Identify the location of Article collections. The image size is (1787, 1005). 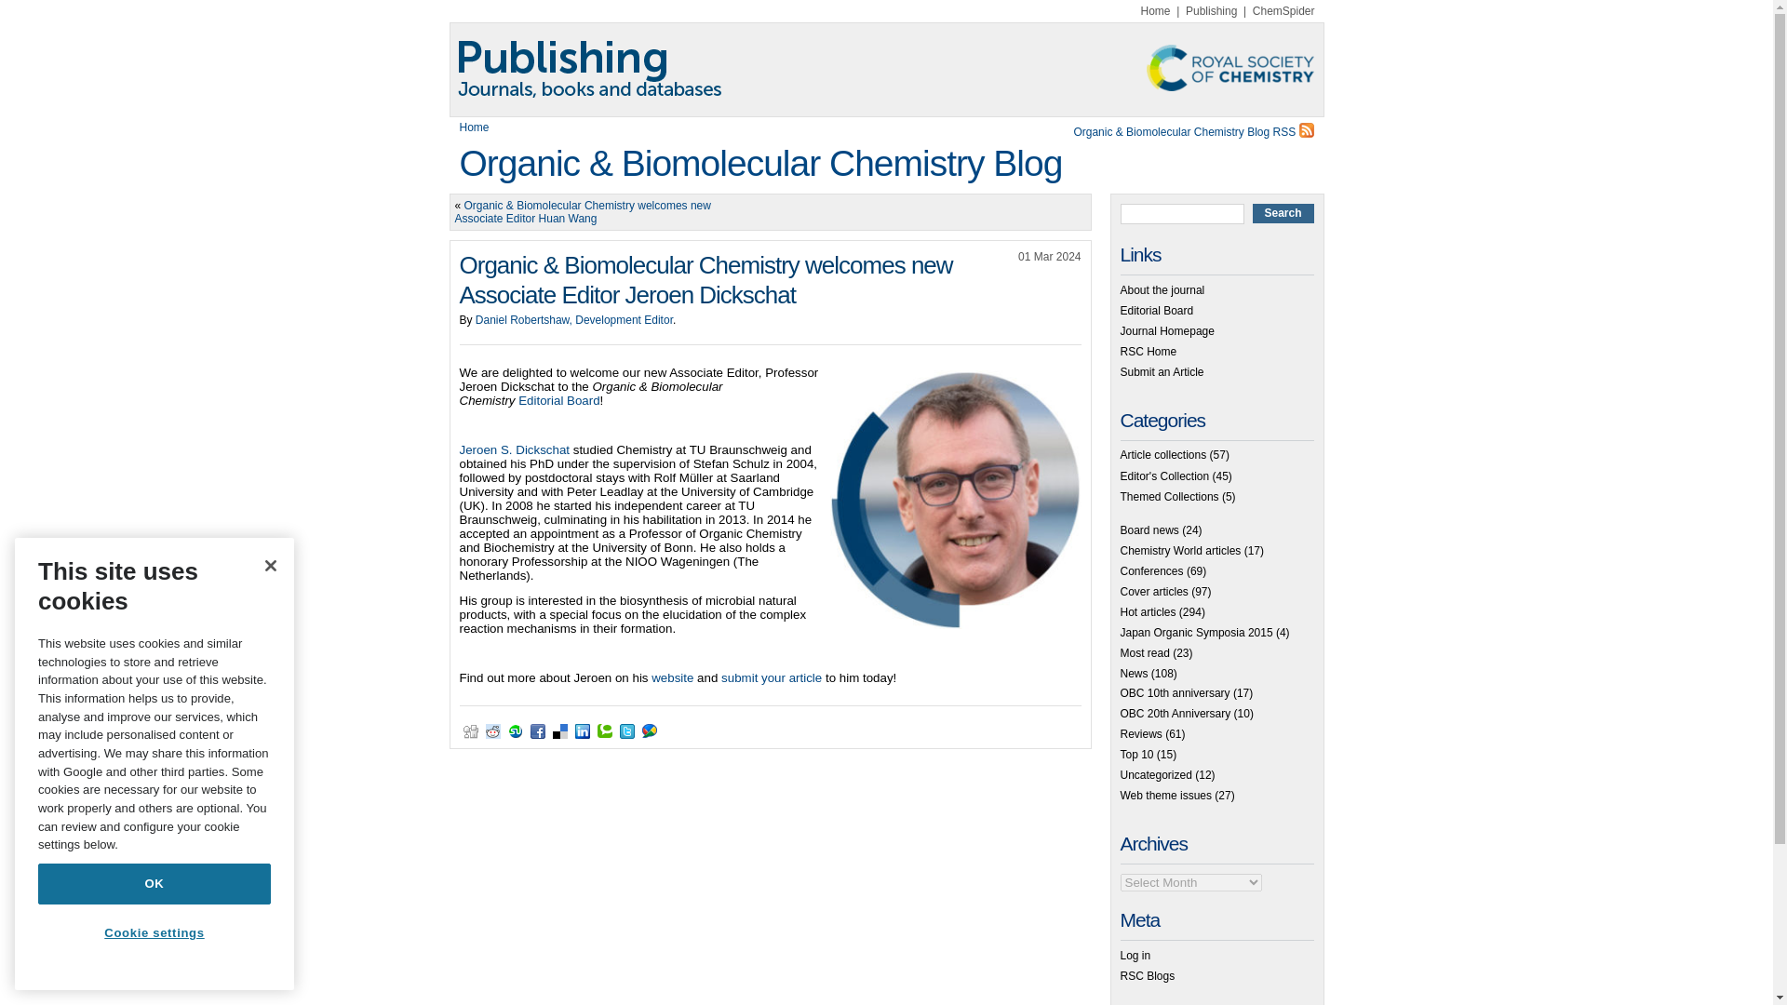
(1163, 454).